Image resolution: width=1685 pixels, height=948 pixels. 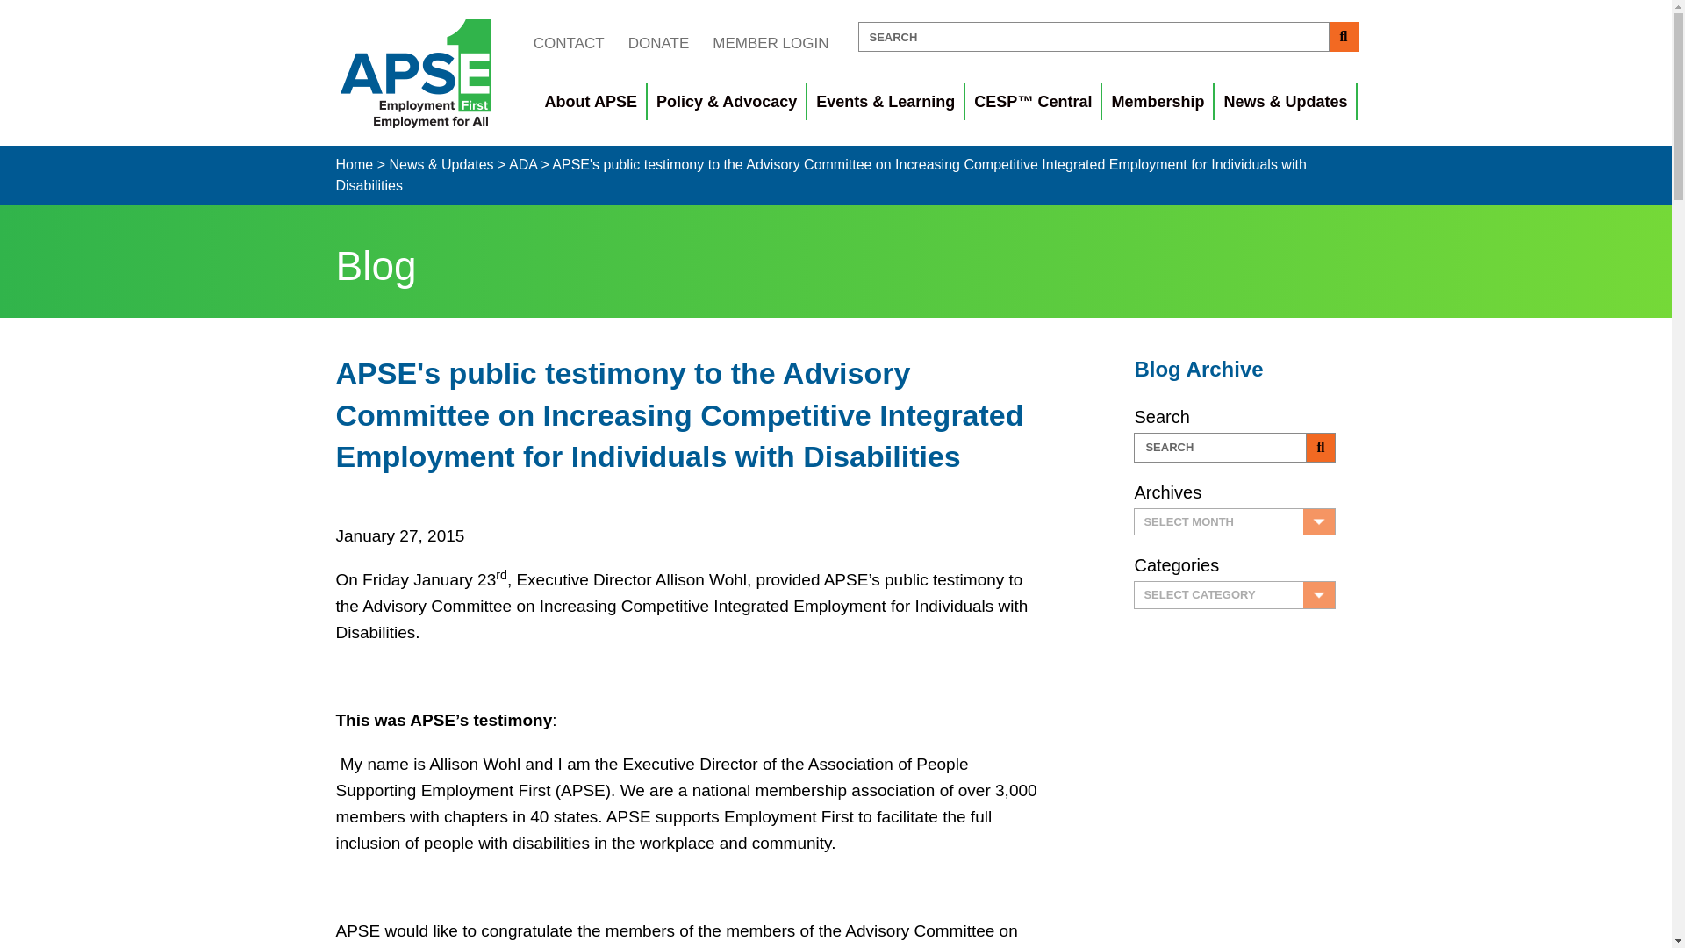 What do you see at coordinates (770, 43) in the screenshot?
I see `MEMBER LOGIN` at bounding box center [770, 43].